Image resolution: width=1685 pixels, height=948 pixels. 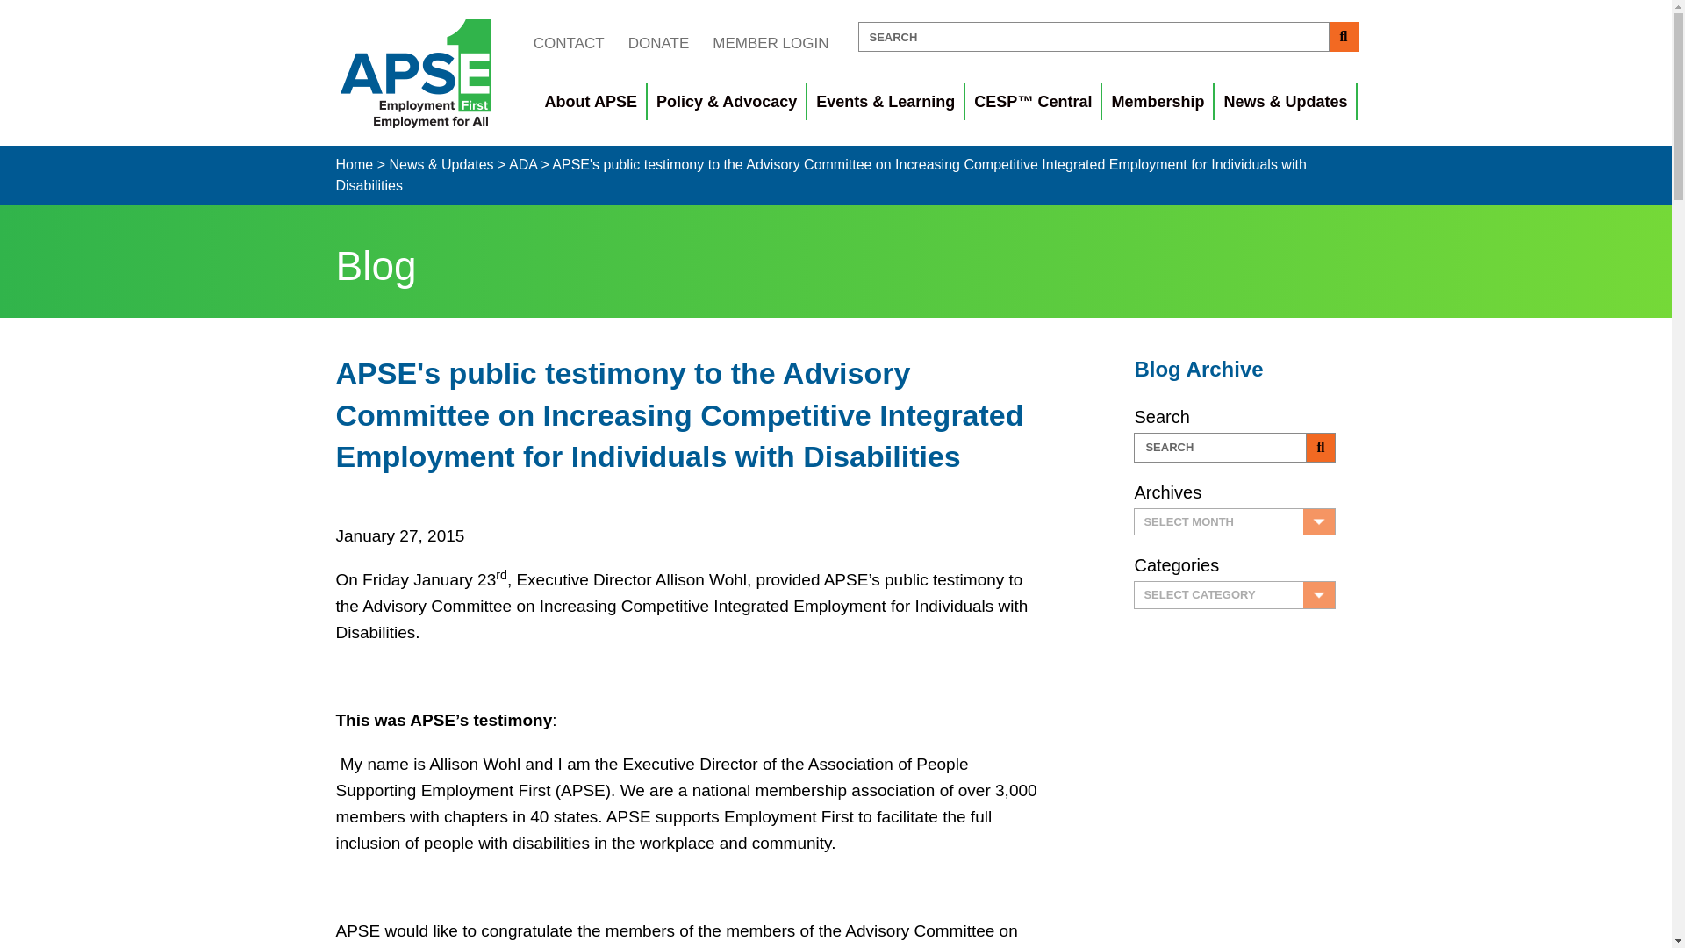 What do you see at coordinates (770, 43) in the screenshot?
I see `MEMBER LOGIN` at bounding box center [770, 43].